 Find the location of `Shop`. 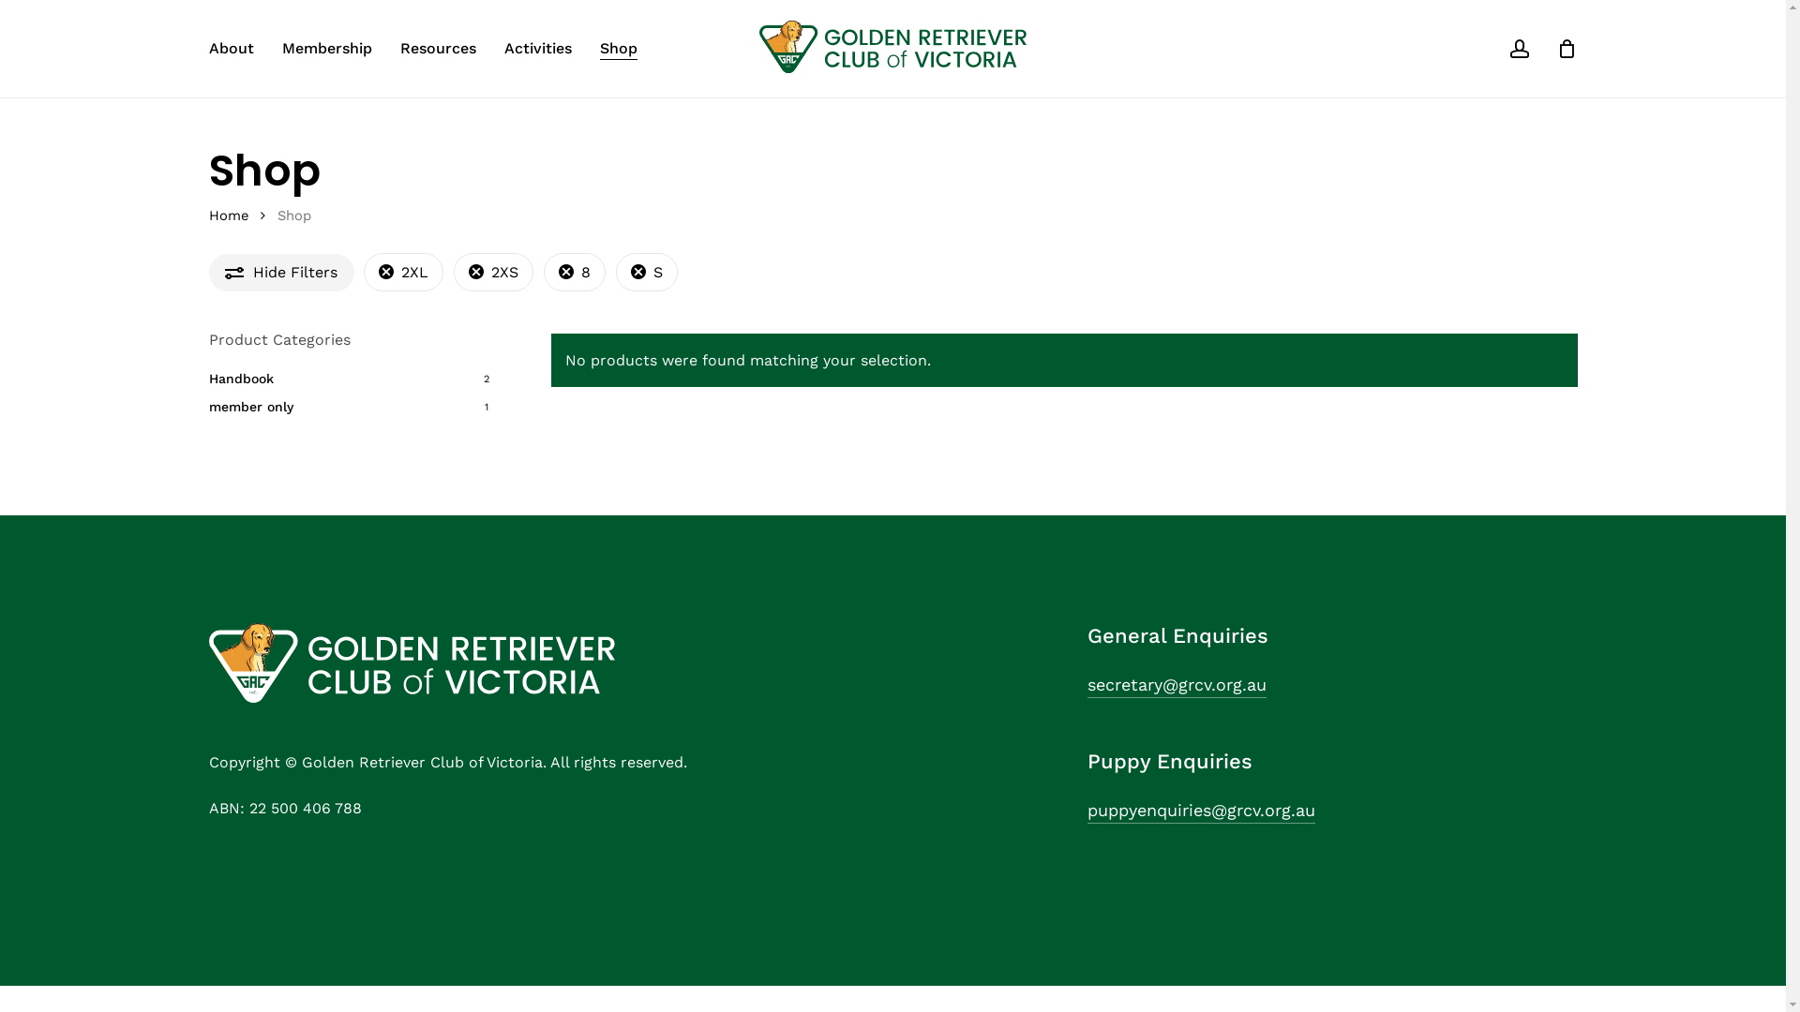

Shop is located at coordinates (619, 49).